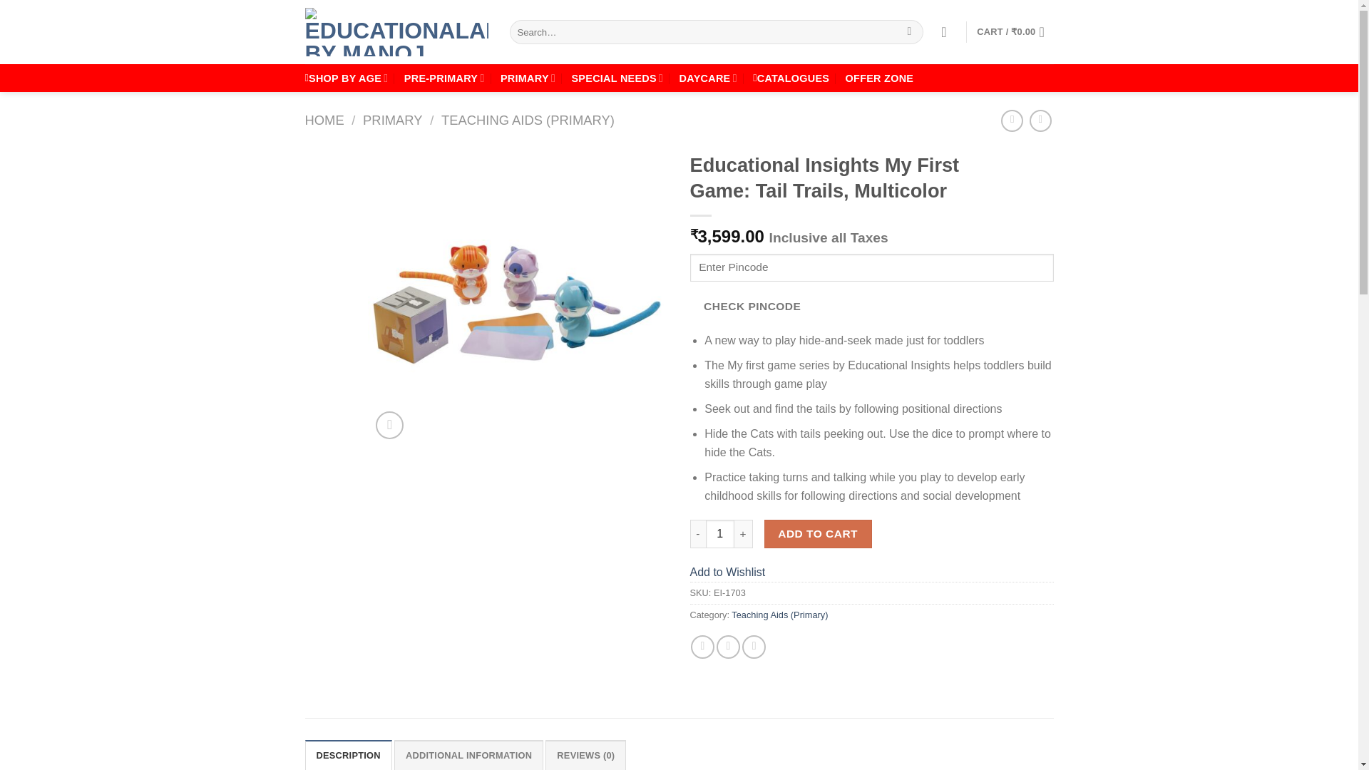  I want to click on Cart, so click(1015, 31).